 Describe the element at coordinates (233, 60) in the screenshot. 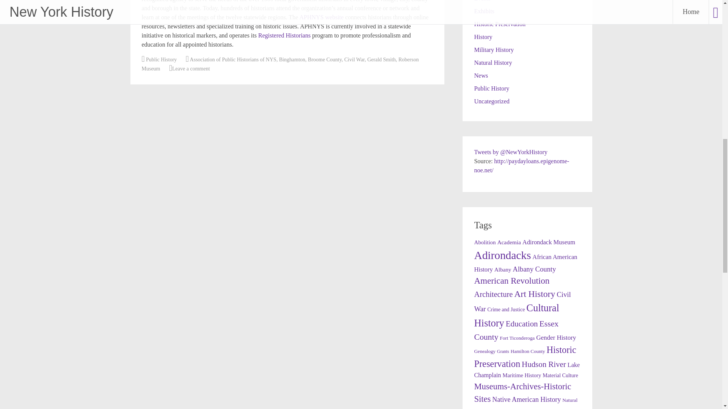

I see `Association of Public Historians of NYS` at that location.